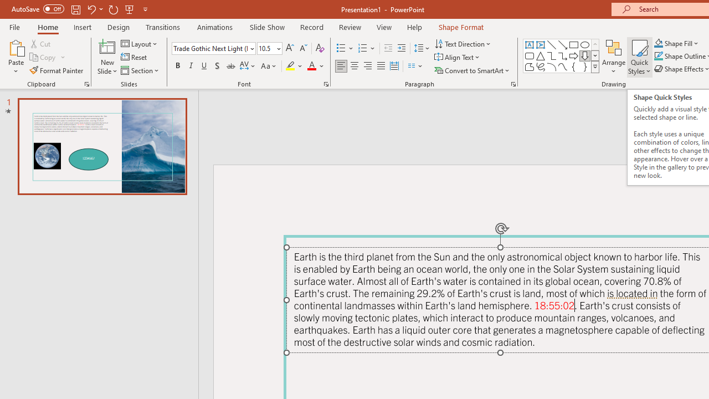 The image size is (709, 399). What do you see at coordinates (41, 43) in the screenshot?
I see `Cut` at bounding box center [41, 43].